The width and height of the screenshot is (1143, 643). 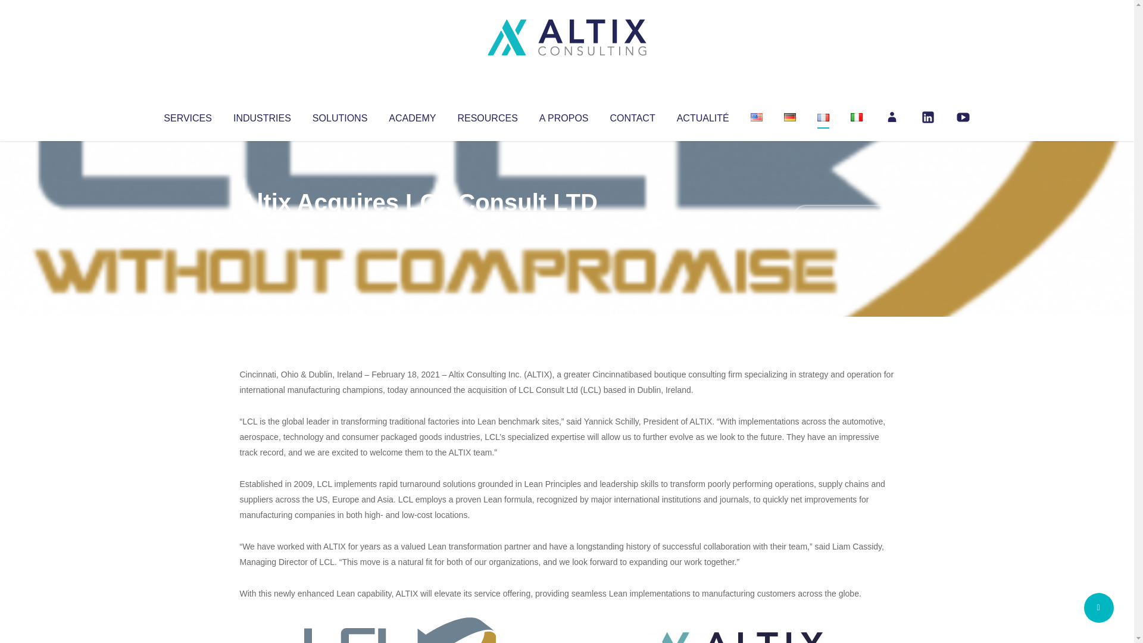 I want to click on Uncategorized, so click(x=416, y=226).